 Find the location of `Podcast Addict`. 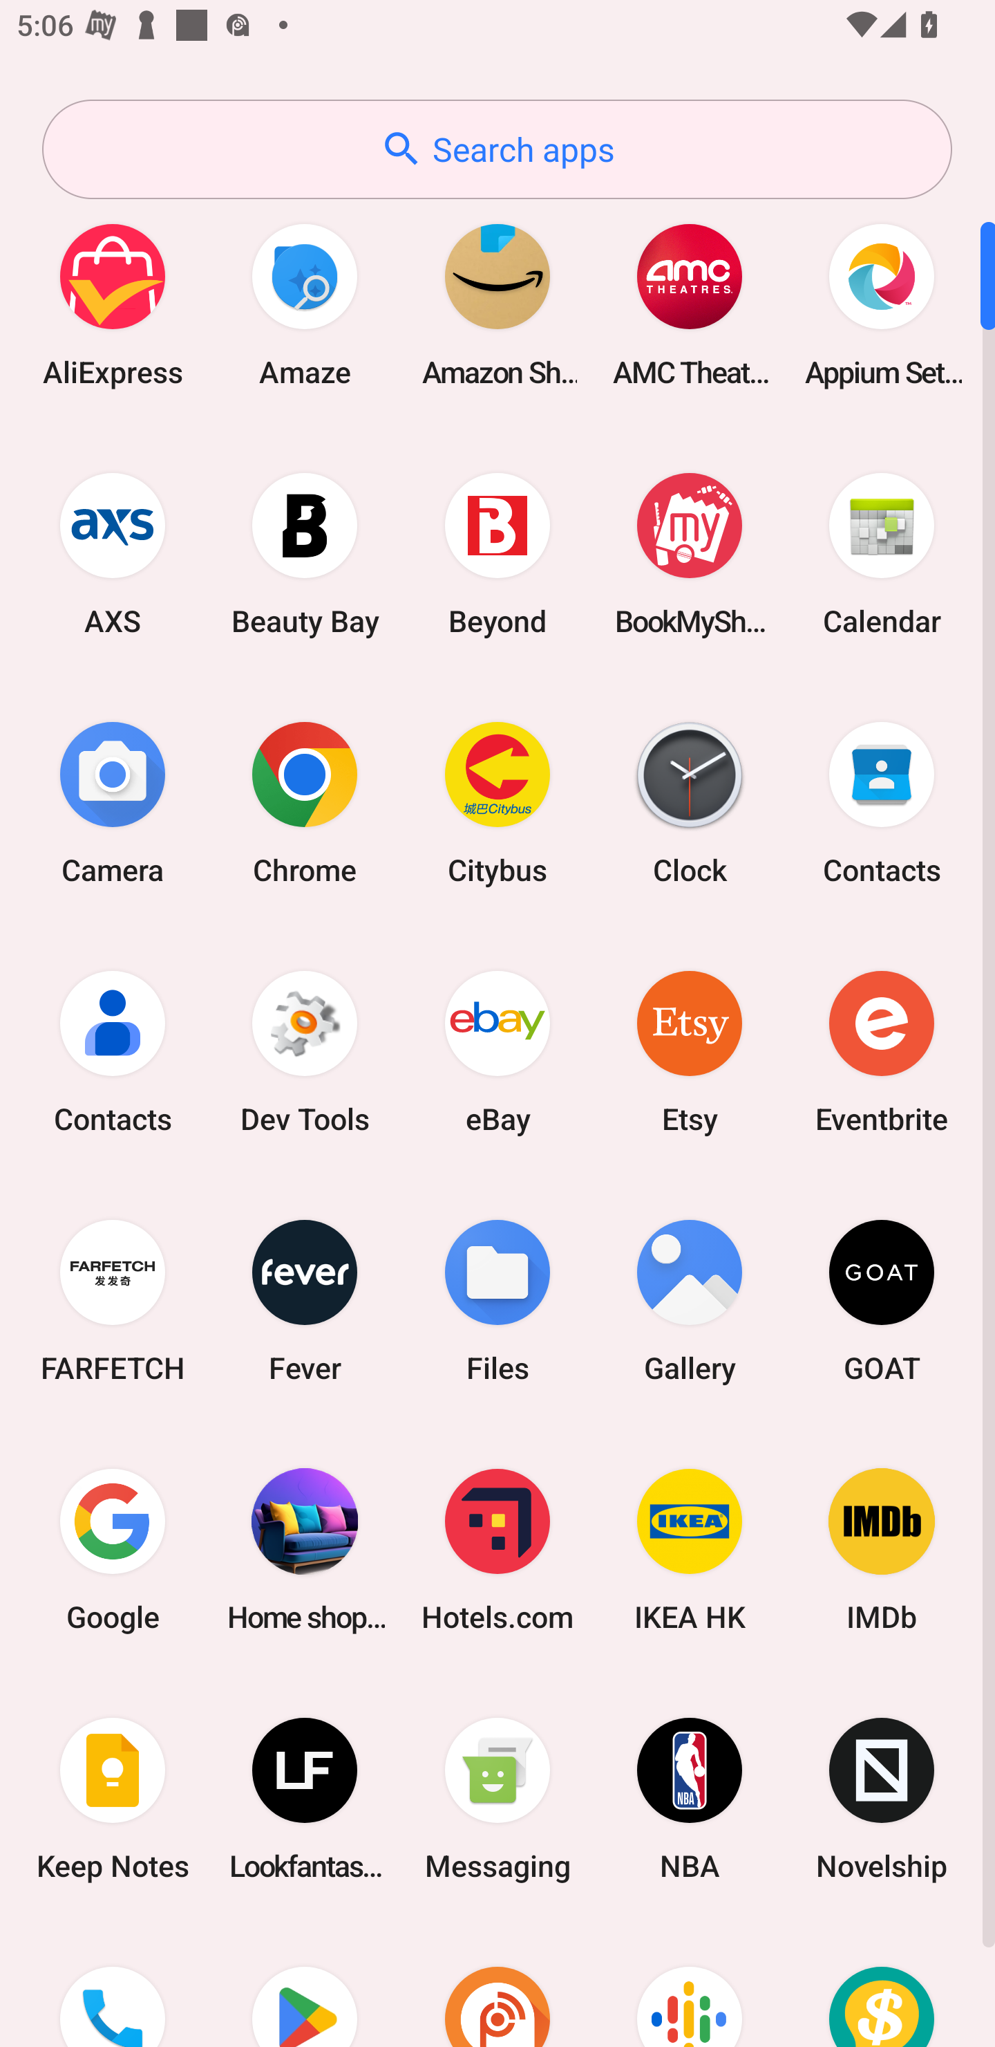

Podcast Addict is located at coordinates (497, 1985).